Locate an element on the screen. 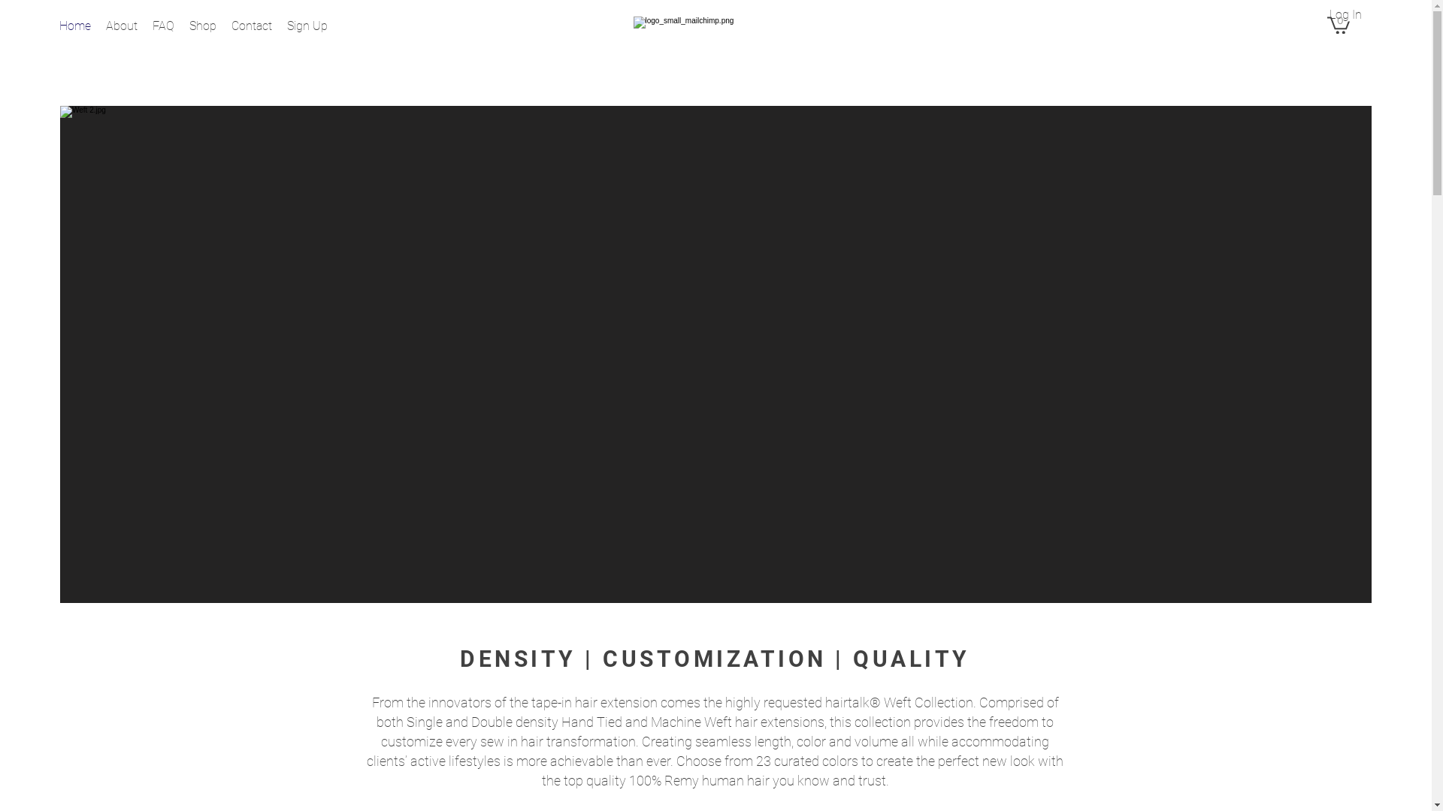  About is located at coordinates (122, 26).